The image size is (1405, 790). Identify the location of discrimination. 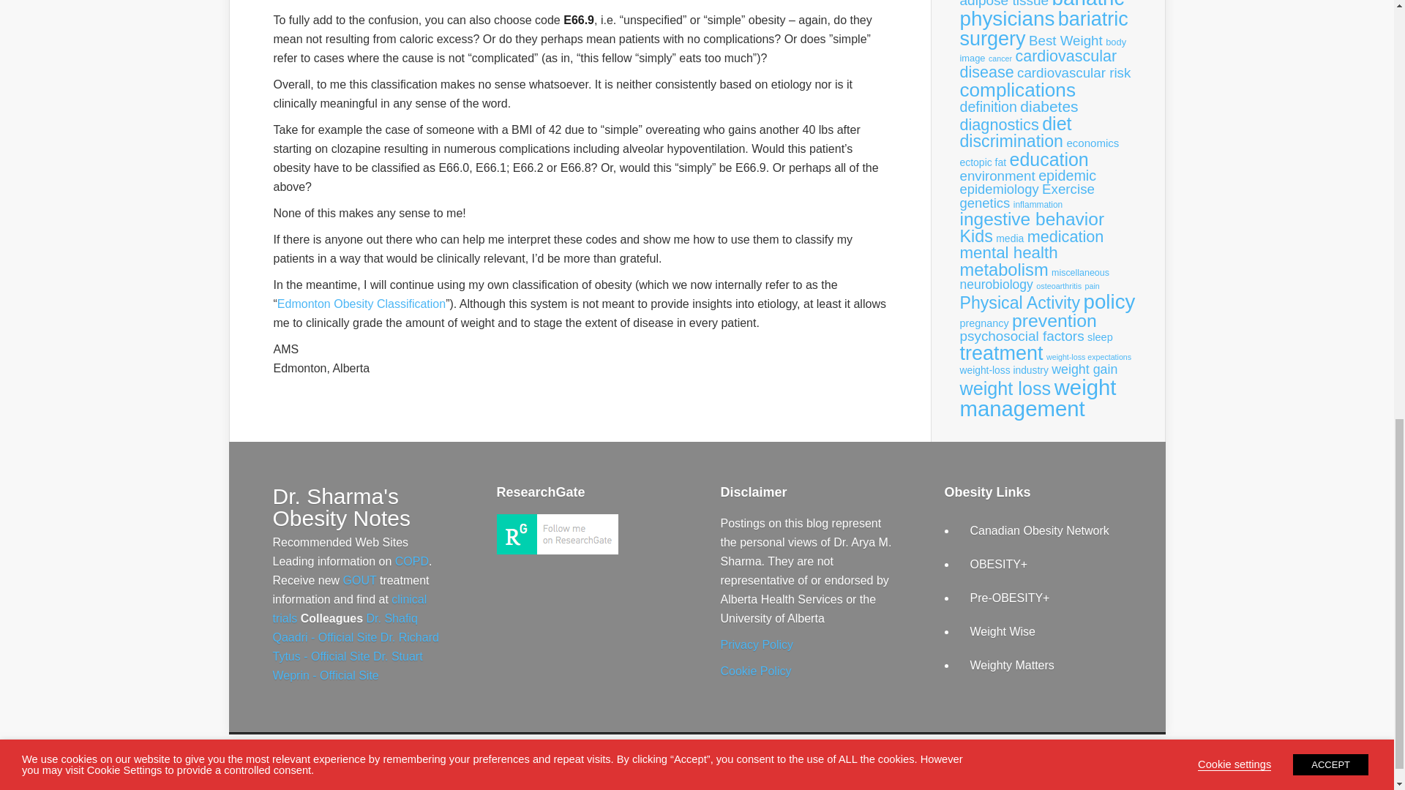
(1011, 141).